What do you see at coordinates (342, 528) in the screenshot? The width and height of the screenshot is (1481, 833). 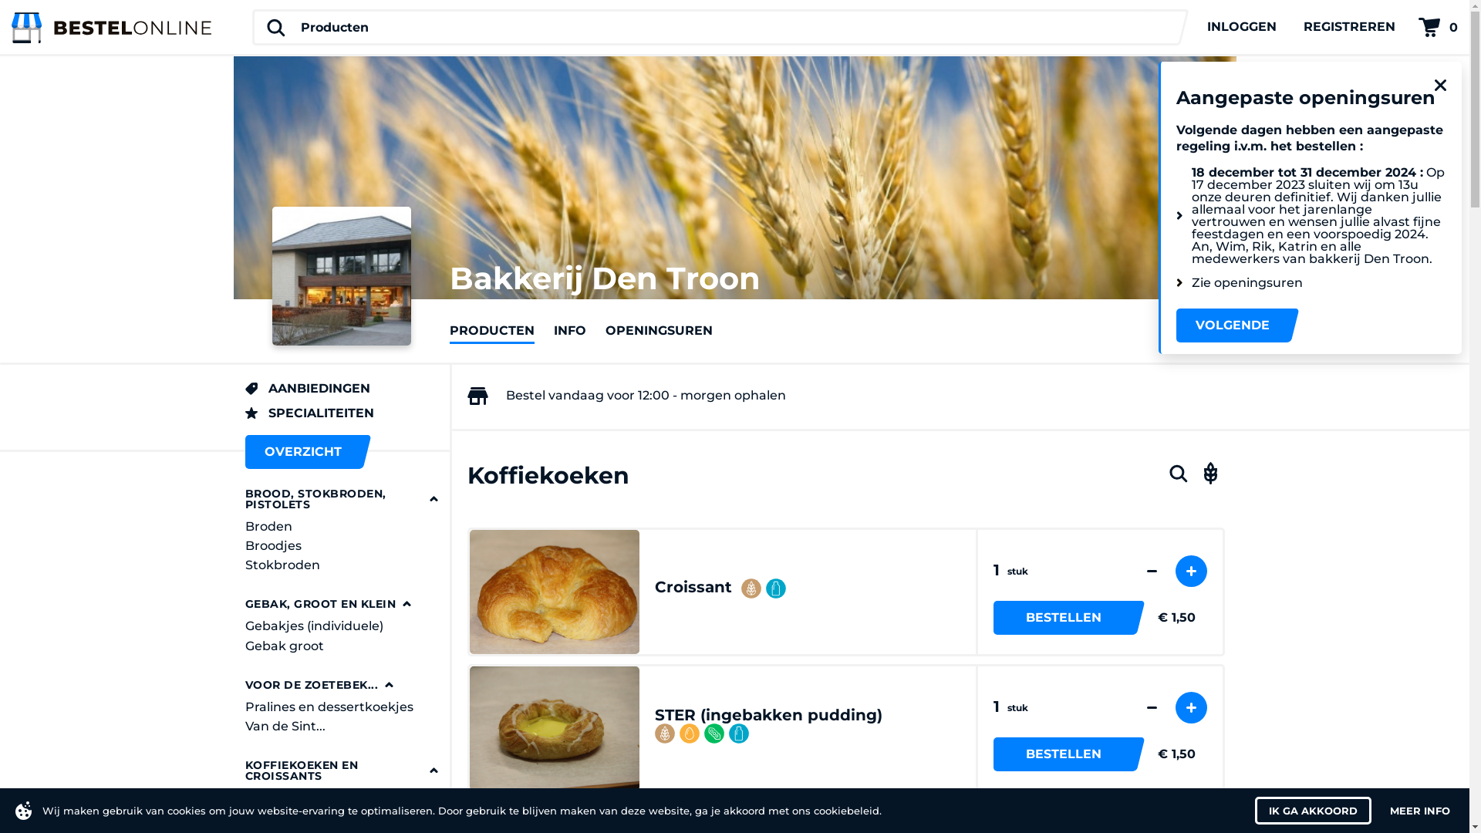 I see `Broden` at bounding box center [342, 528].